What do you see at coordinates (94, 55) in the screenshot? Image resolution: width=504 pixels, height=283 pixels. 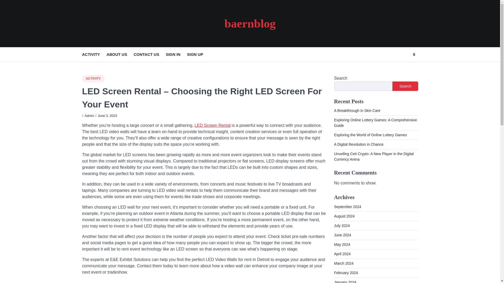 I see `ACTIVITY` at bounding box center [94, 55].